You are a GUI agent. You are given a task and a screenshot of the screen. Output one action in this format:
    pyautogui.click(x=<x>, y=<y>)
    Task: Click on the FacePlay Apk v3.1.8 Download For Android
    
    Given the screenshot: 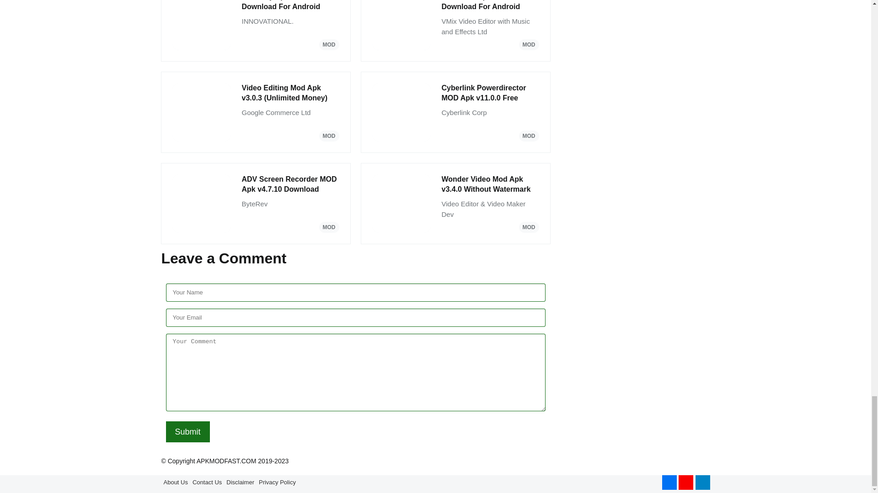 What is the action you would take?
    pyautogui.click(x=290, y=6)
    